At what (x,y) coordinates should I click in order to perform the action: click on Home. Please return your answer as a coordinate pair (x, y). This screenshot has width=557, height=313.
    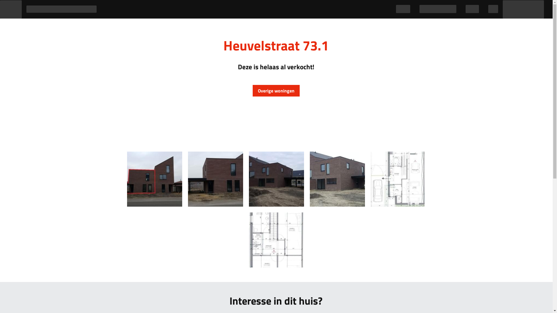
    Looking at the image, I should click on (403, 9).